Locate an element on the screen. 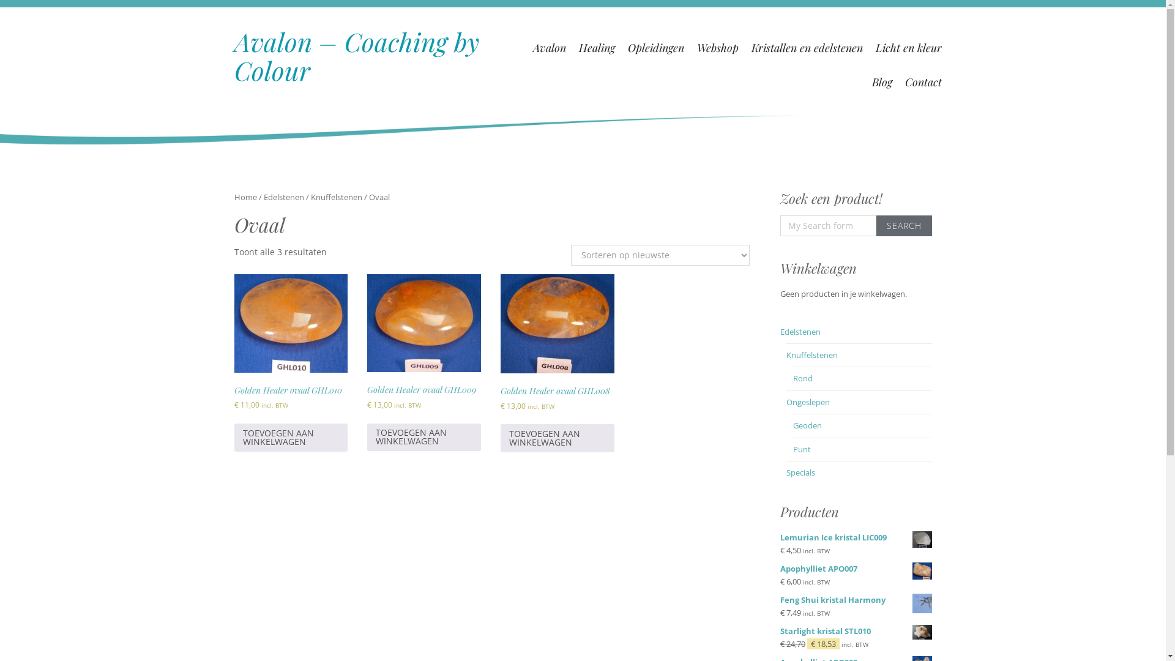 Image resolution: width=1175 pixels, height=661 pixels. Knuffelstenen is located at coordinates (337, 197).